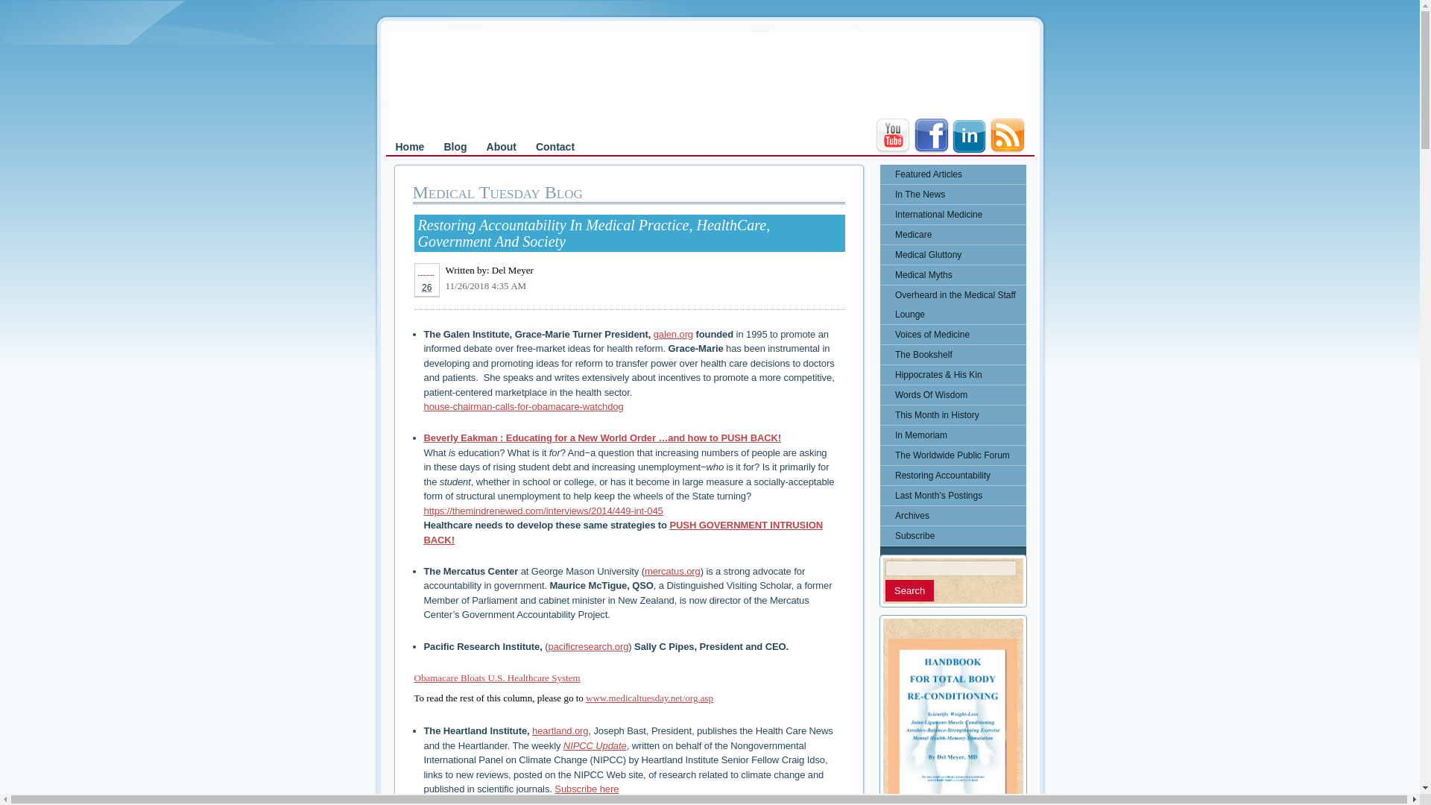 The height and width of the screenshot is (805, 1431). Describe the element at coordinates (501, 146) in the screenshot. I see `About` at that location.